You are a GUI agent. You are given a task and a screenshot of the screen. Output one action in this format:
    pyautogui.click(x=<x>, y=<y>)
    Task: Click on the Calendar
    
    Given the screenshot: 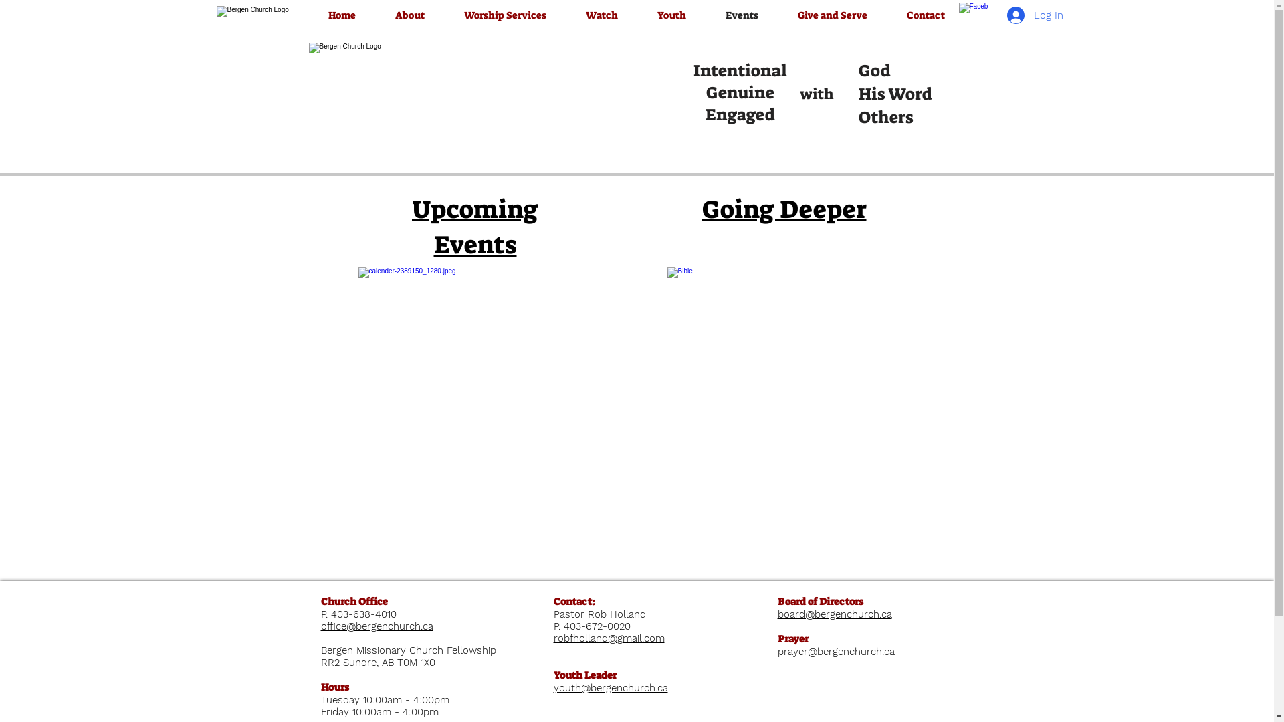 What is the action you would take?
    pyautogui.click(x=784, y=384)
    